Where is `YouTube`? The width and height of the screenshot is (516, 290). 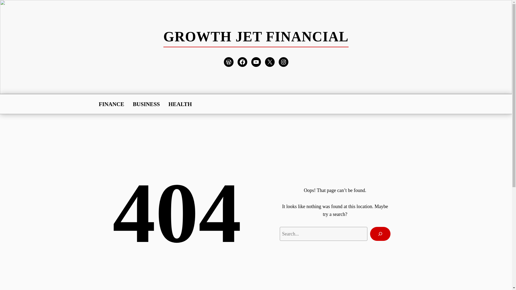
YouTube is located at coordinates (256, 62).